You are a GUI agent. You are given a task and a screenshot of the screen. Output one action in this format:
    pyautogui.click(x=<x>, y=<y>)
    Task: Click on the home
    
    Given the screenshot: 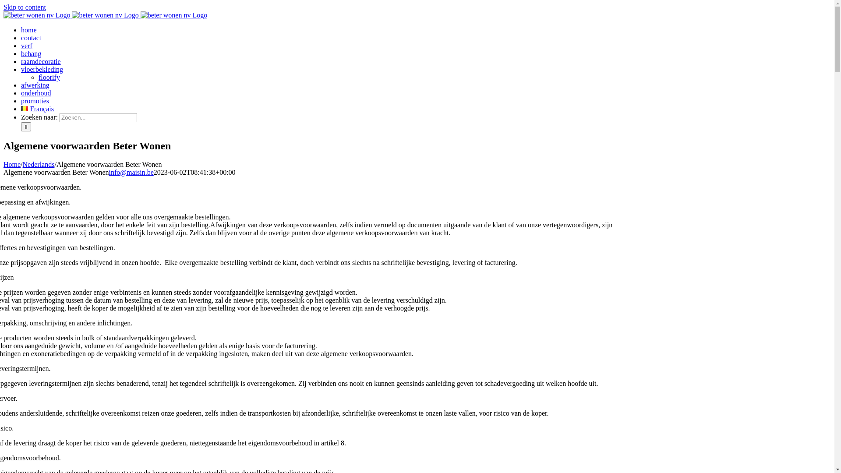 What is the action you would take?
    pyautogui.click(x=29, y=30)
    